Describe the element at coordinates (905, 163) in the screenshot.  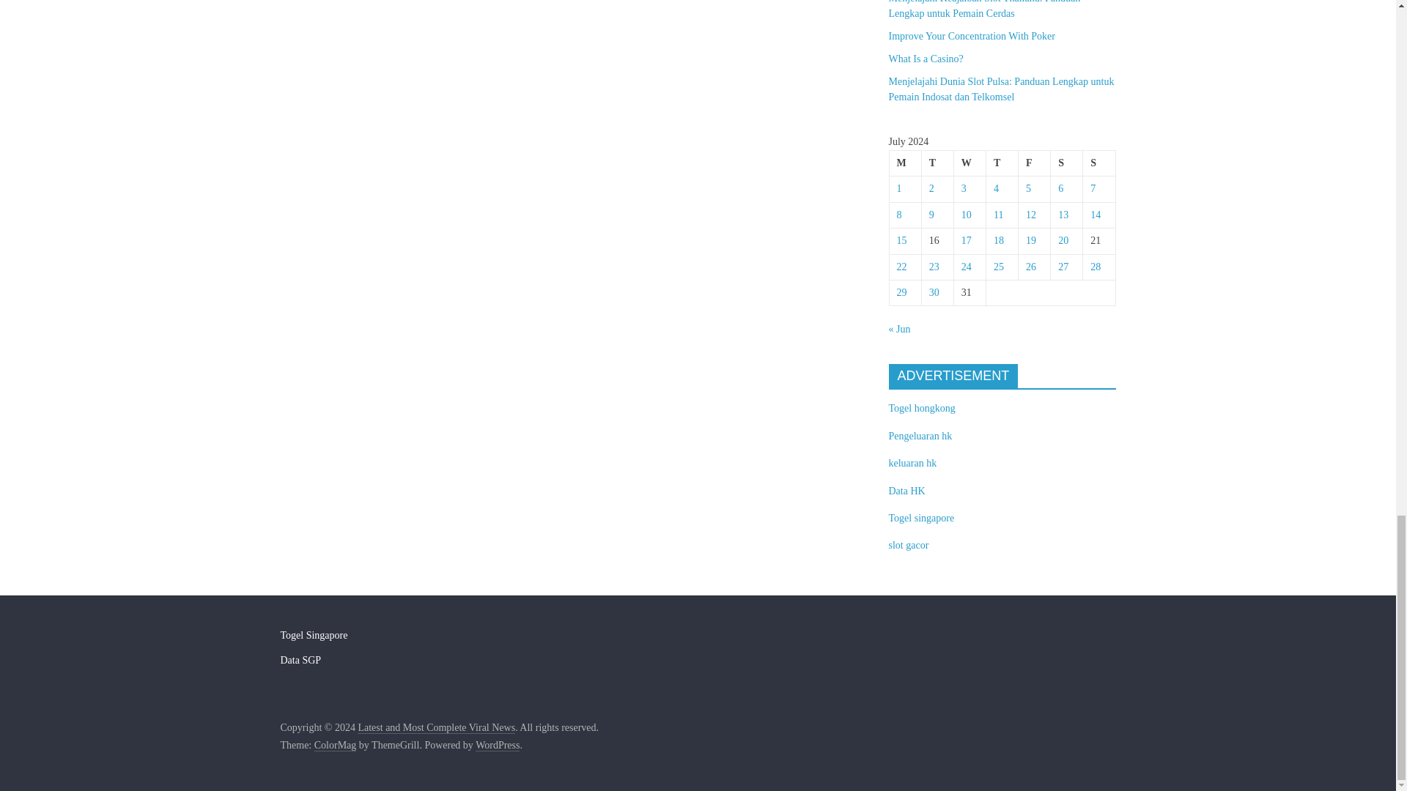
I see `Monday` at that location.